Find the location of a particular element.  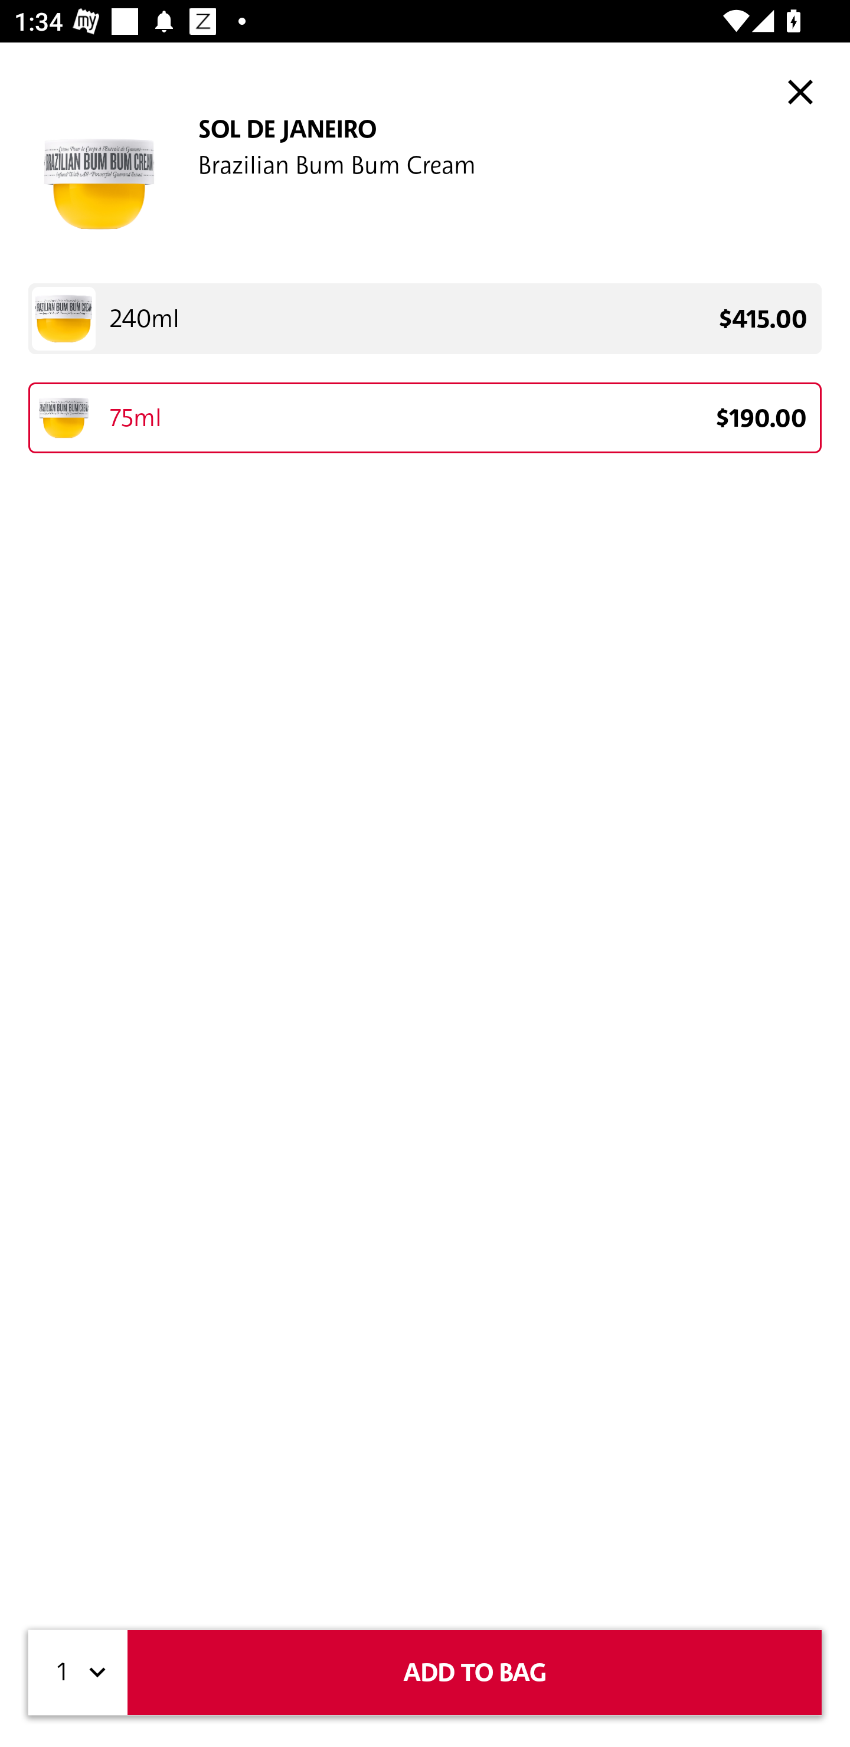

ADD TO BAG is located at coordinates (475, 1673).